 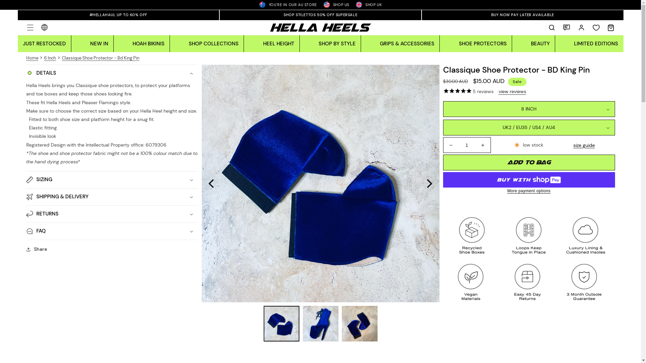 I want to click on JUST RESTOCKED, so click(x=44, y=44).